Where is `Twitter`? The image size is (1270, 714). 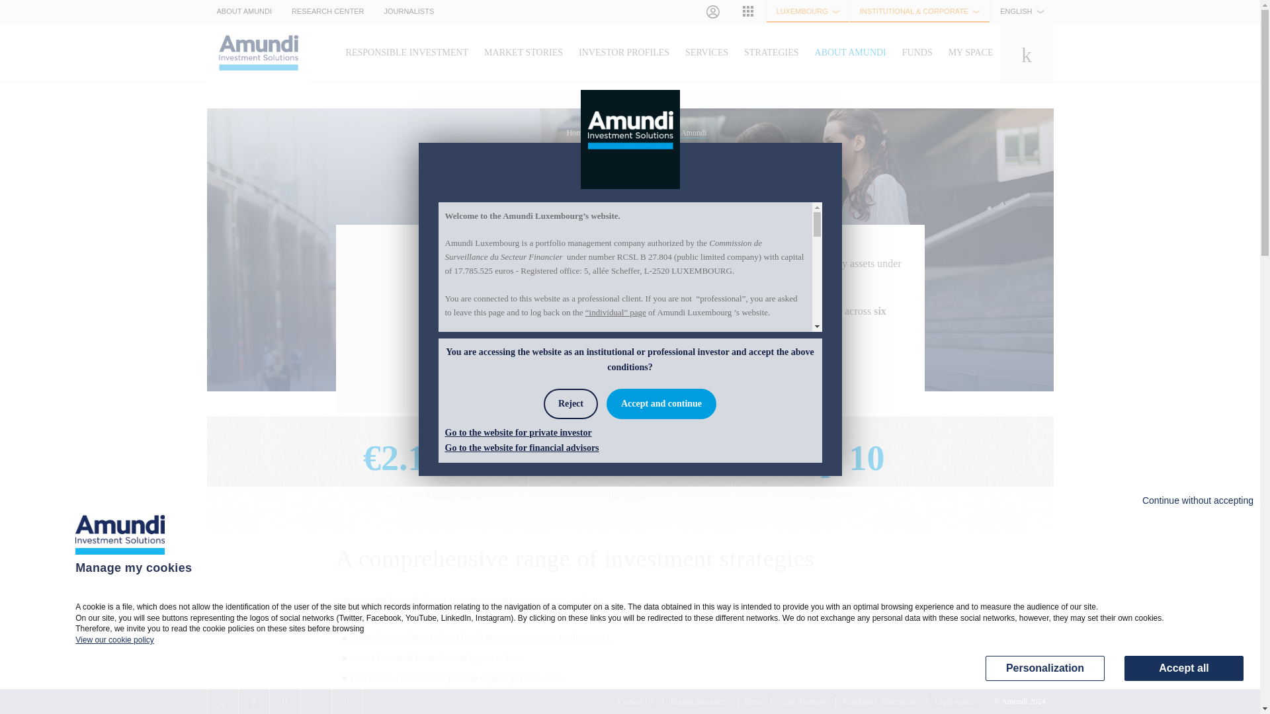 Twitter is located at coordinates (253, 702).